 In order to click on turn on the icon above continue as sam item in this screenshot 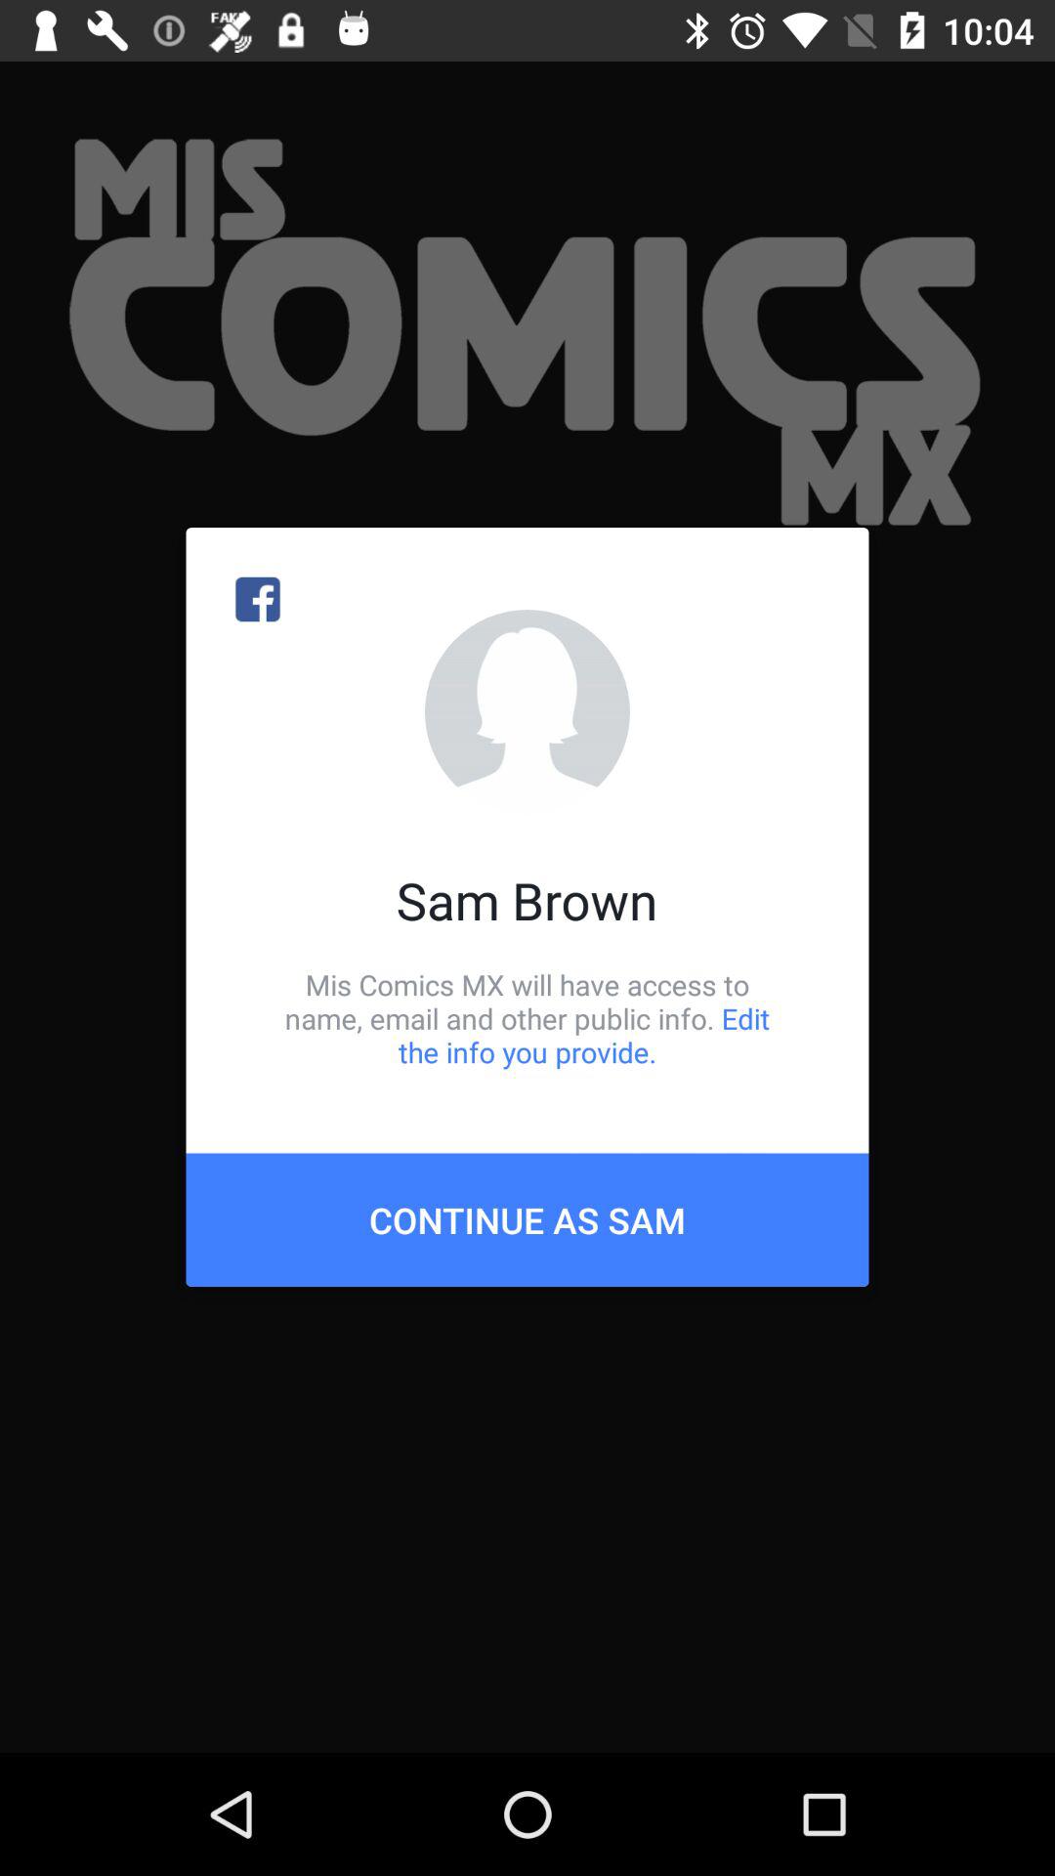, I will do `click(527, 1018)`.